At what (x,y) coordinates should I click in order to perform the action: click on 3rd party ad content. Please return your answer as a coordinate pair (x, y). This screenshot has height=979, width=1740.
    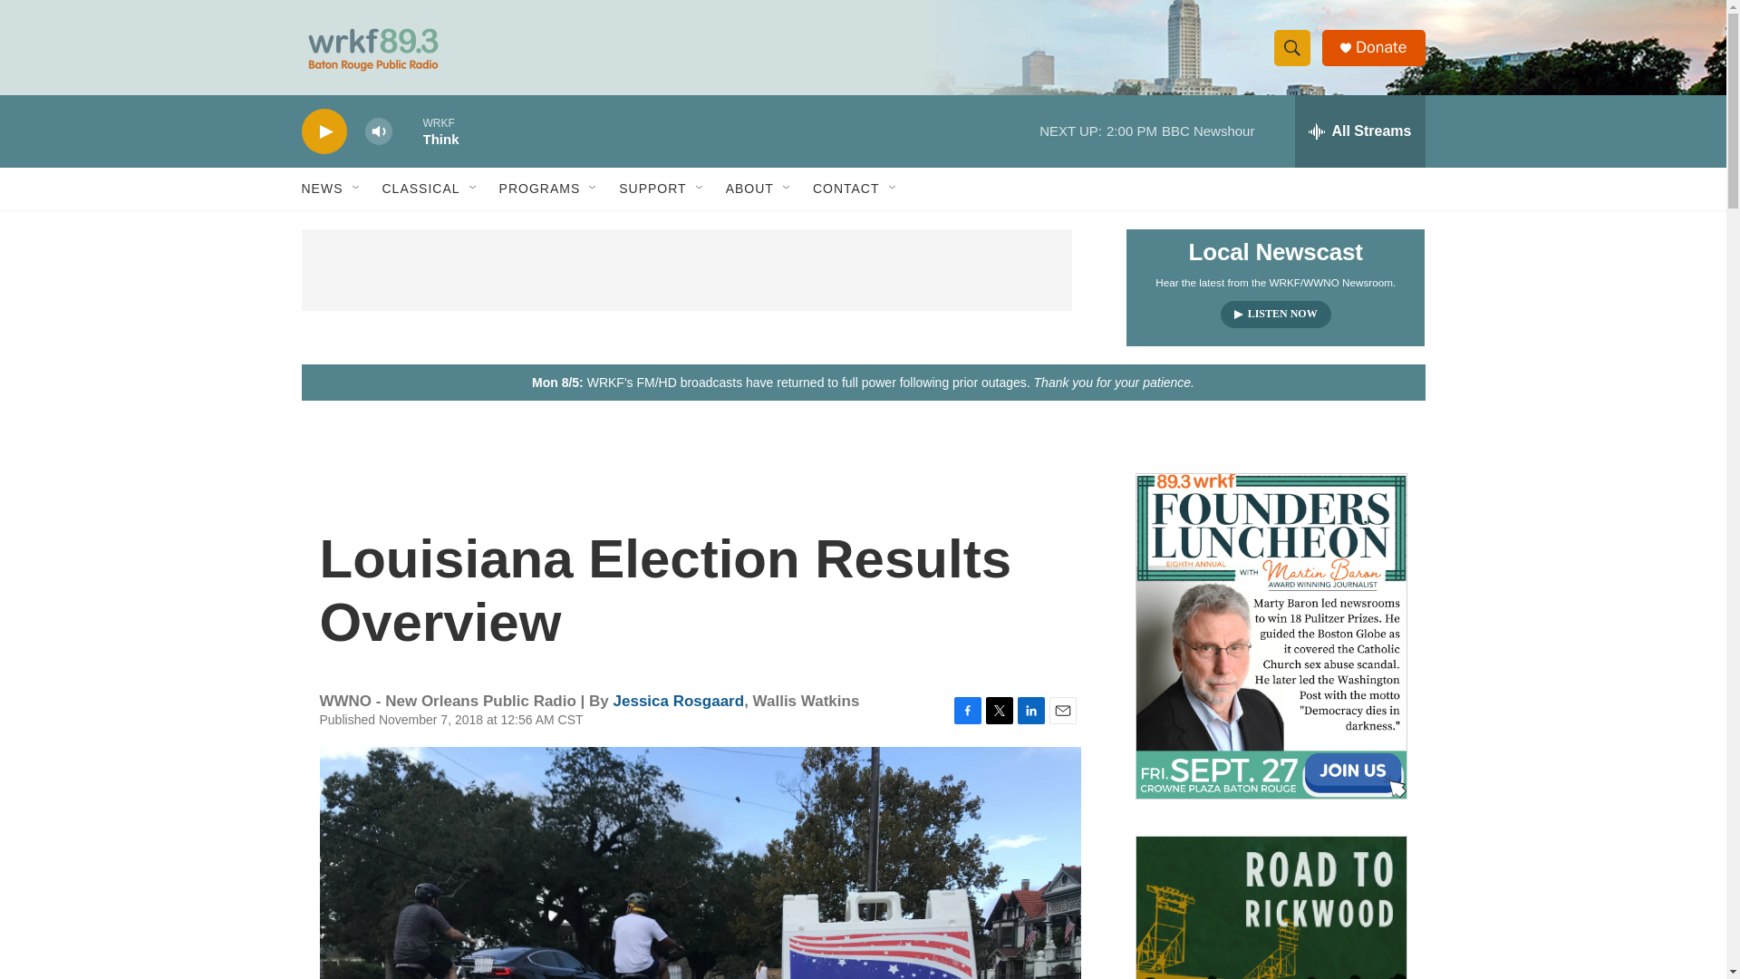
    Looking at the image, I should click on (686, 270).